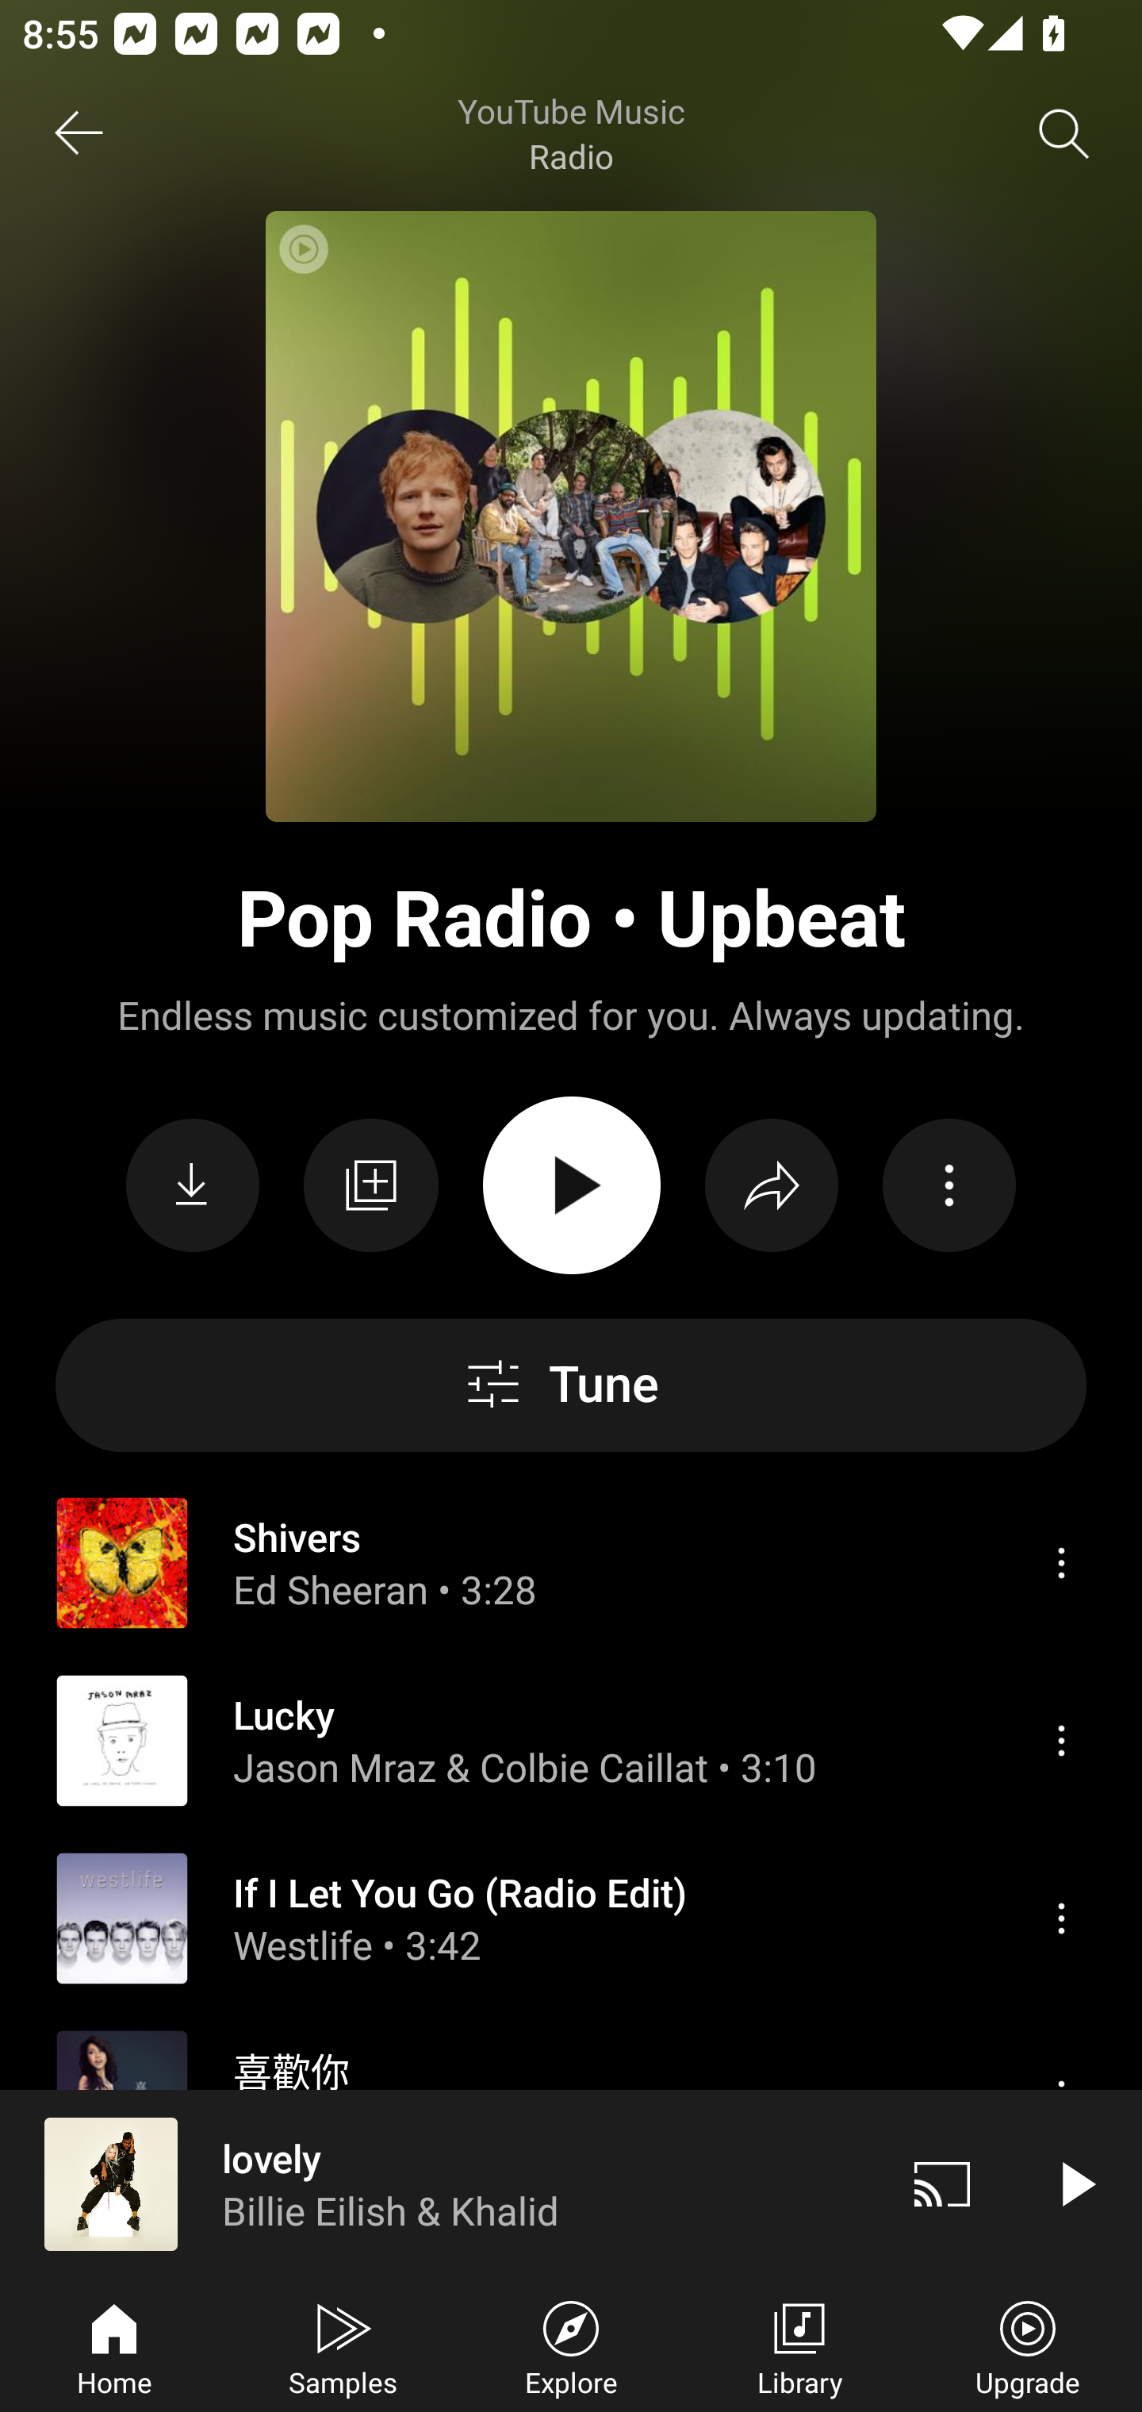 Image resolution: width=1142 pixels, height=2412 pixels. Describe the element at coordinates (799, 2345) in the screenshot. I see `Library` at that location.